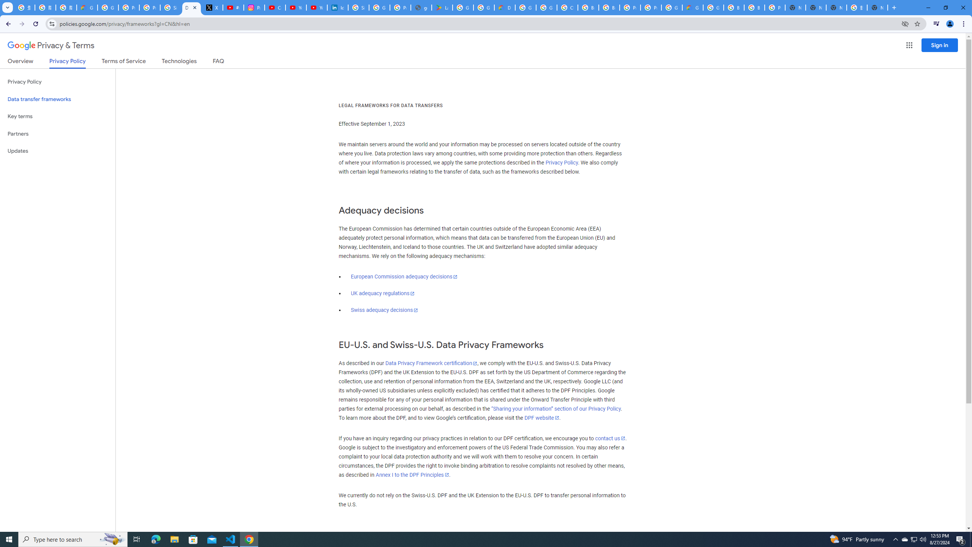  I want to click on Data Privacy Framework certification, so click(431, 363).